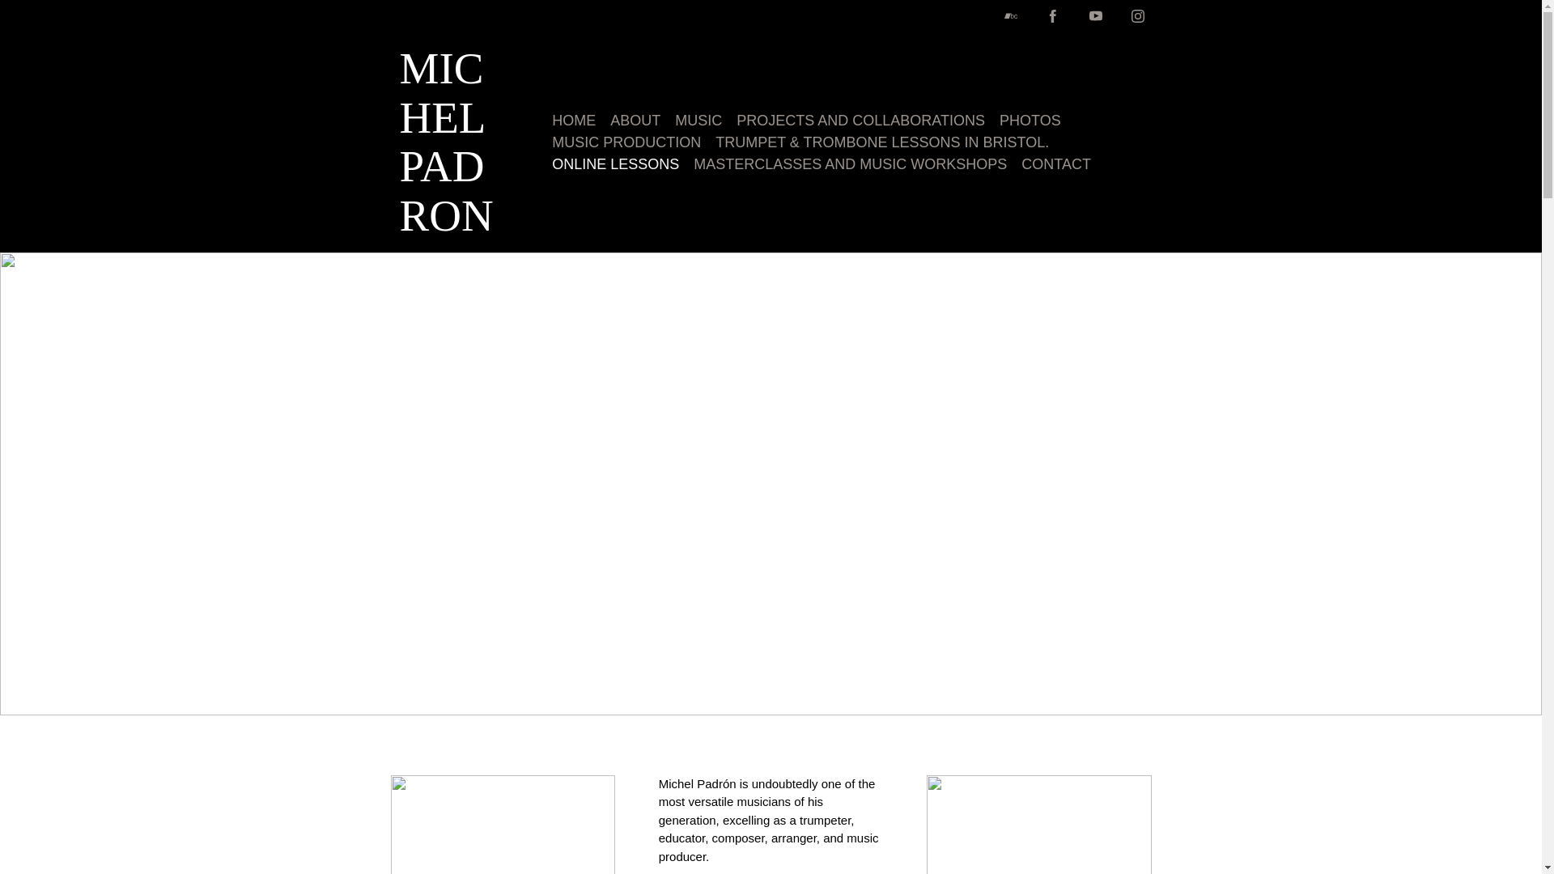  What do you see at coordinates (850, 165) in the screenshot?
I see `MASTERCLASSES AND MUSIC WORKSHOPS` at bounding box center [850, 165].